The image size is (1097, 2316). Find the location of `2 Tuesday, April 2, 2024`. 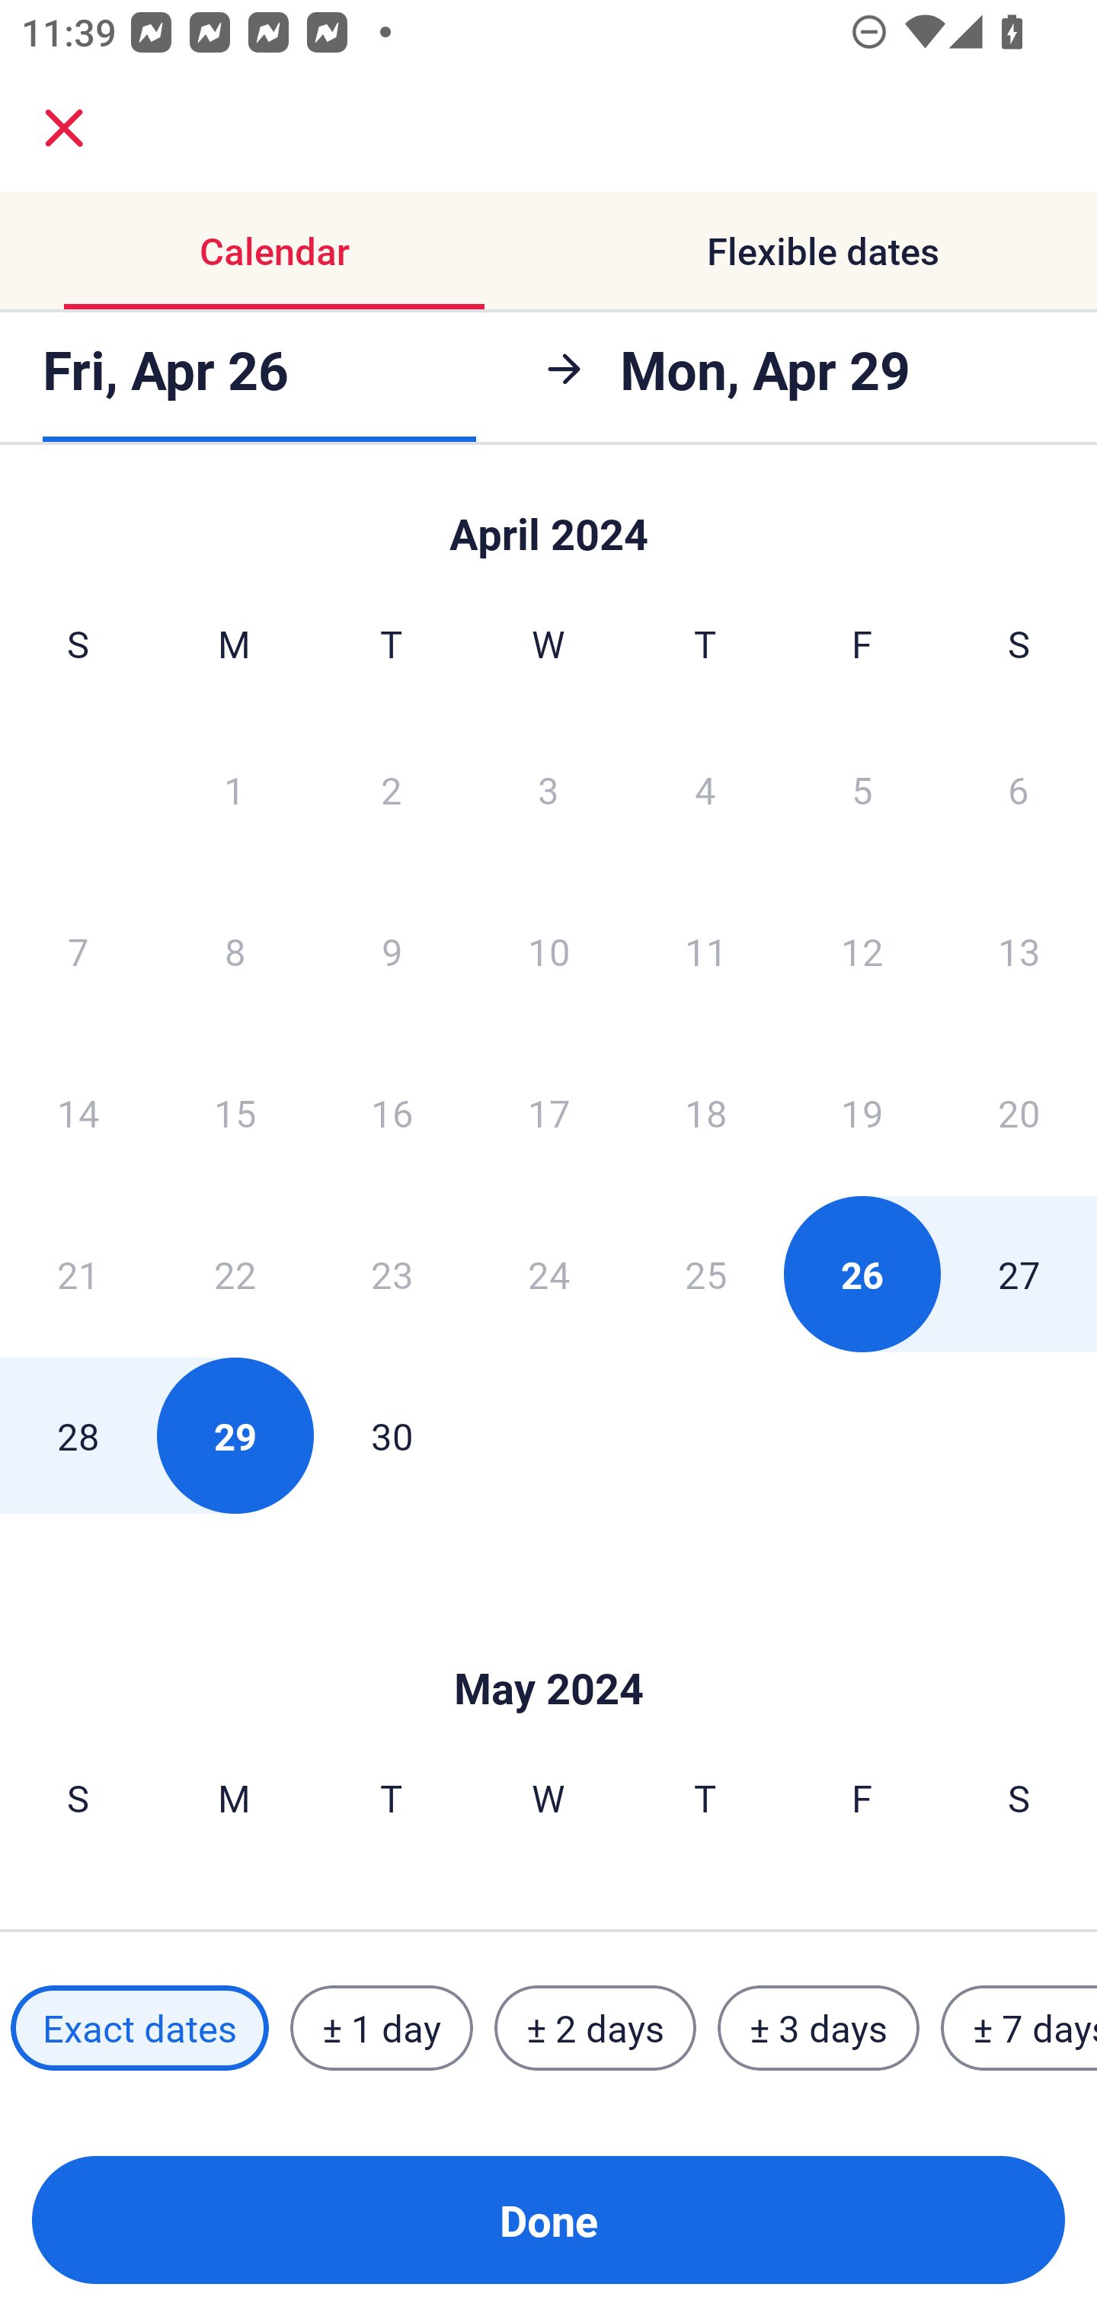

2 Tuesday, April 2, 2024 is located at coordinates (391, 789).